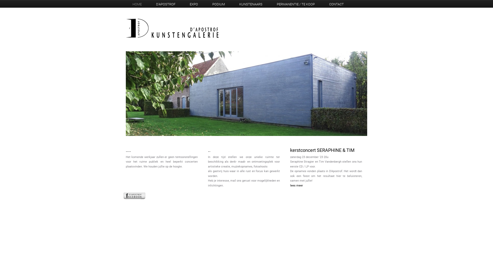  Describe the element at coordinates (194, 4) in the screenshot. I see `EXPO` at that location.